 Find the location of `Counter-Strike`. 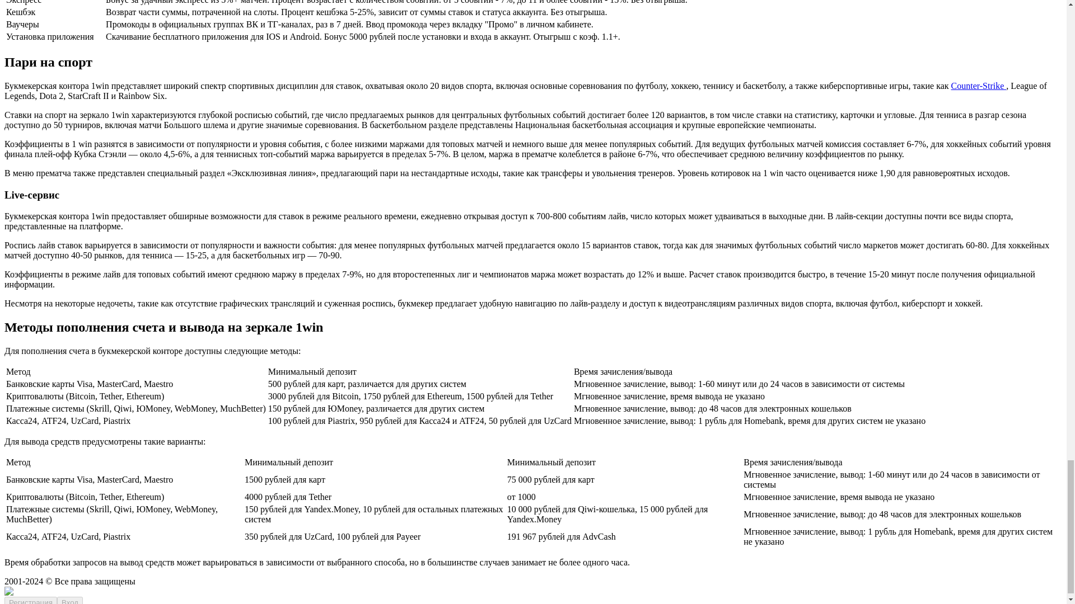

Counter-Strike is located at coordinates (979, 86).